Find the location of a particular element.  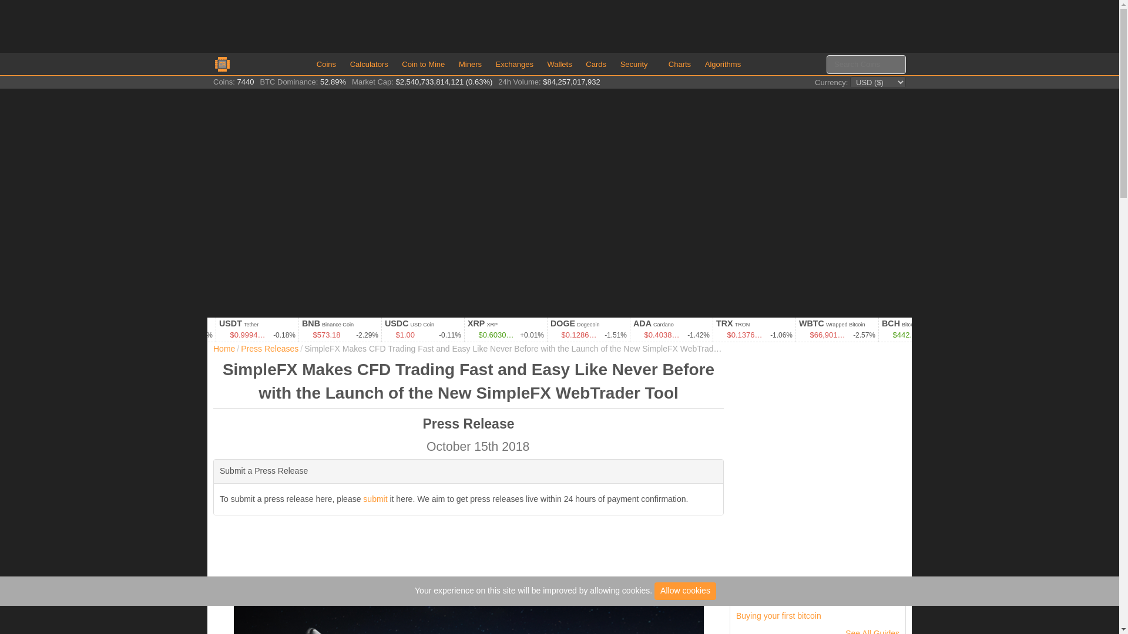

Charts is located at coordinates (680, 63).